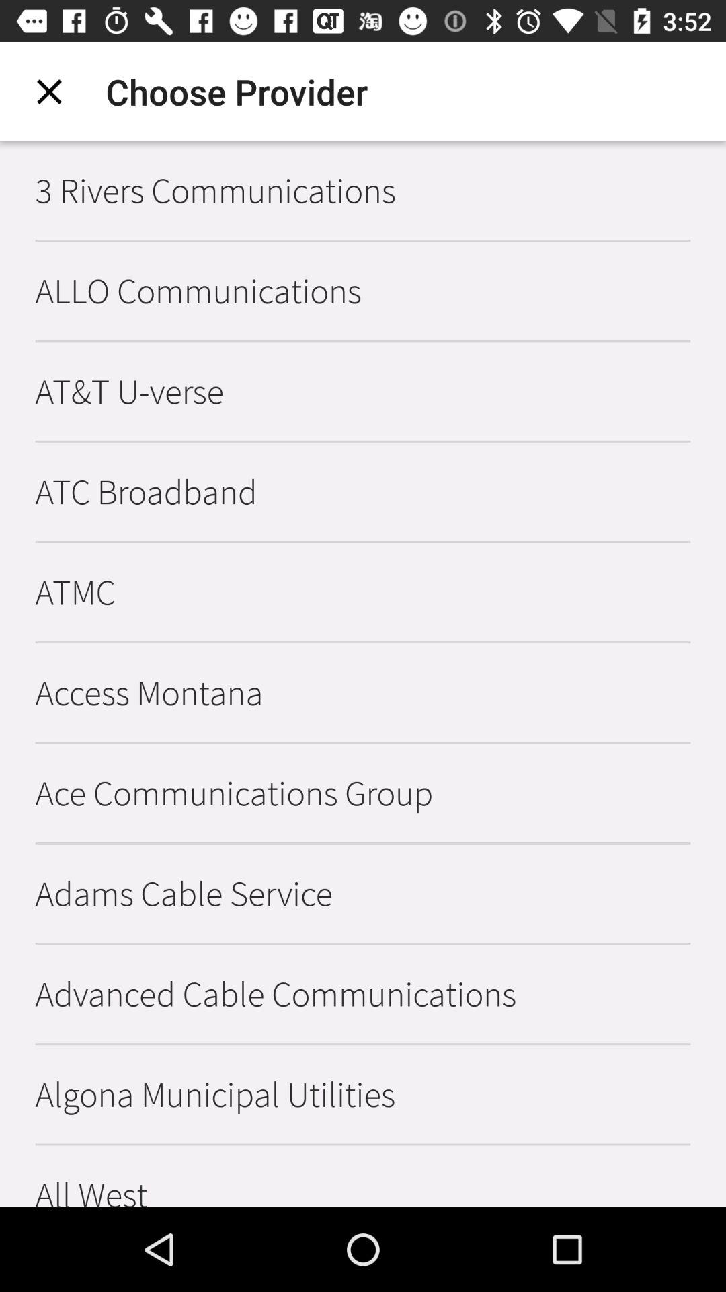 Image resolution: width=726 pixels, height=1292 pixels. Describe the element at coordinates (49, 92) in the screenshot. I see `tap item above the 3 rivers communications item` at that location.